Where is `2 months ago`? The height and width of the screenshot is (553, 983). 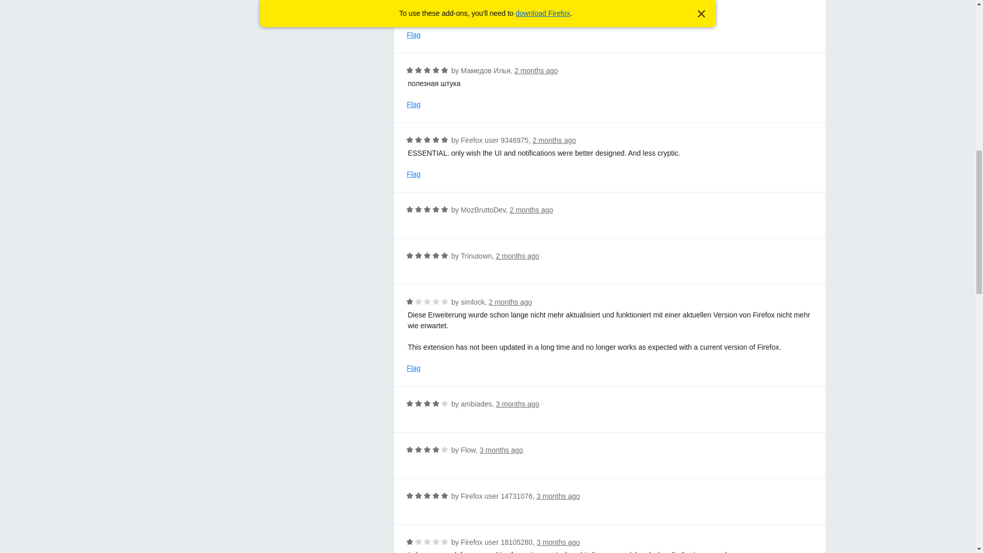 2 months ago is located at coordinates (554, 140).